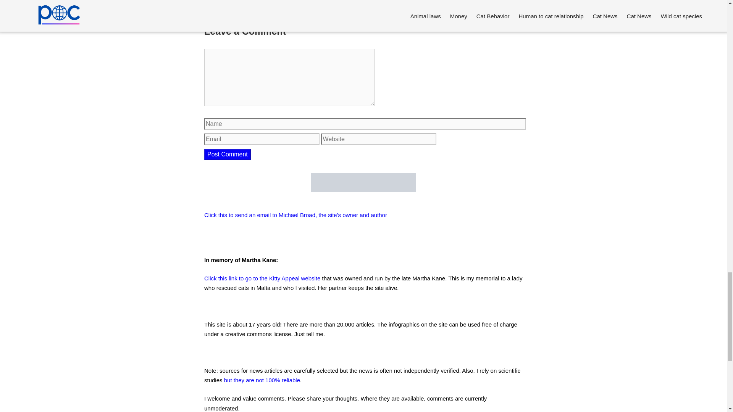 Image resolution: width=733 pixels, height=412 pixels. What do you see at coordinates (227, 8) in the screenshot?
I see `Reply` at bounding box center [227, 8].